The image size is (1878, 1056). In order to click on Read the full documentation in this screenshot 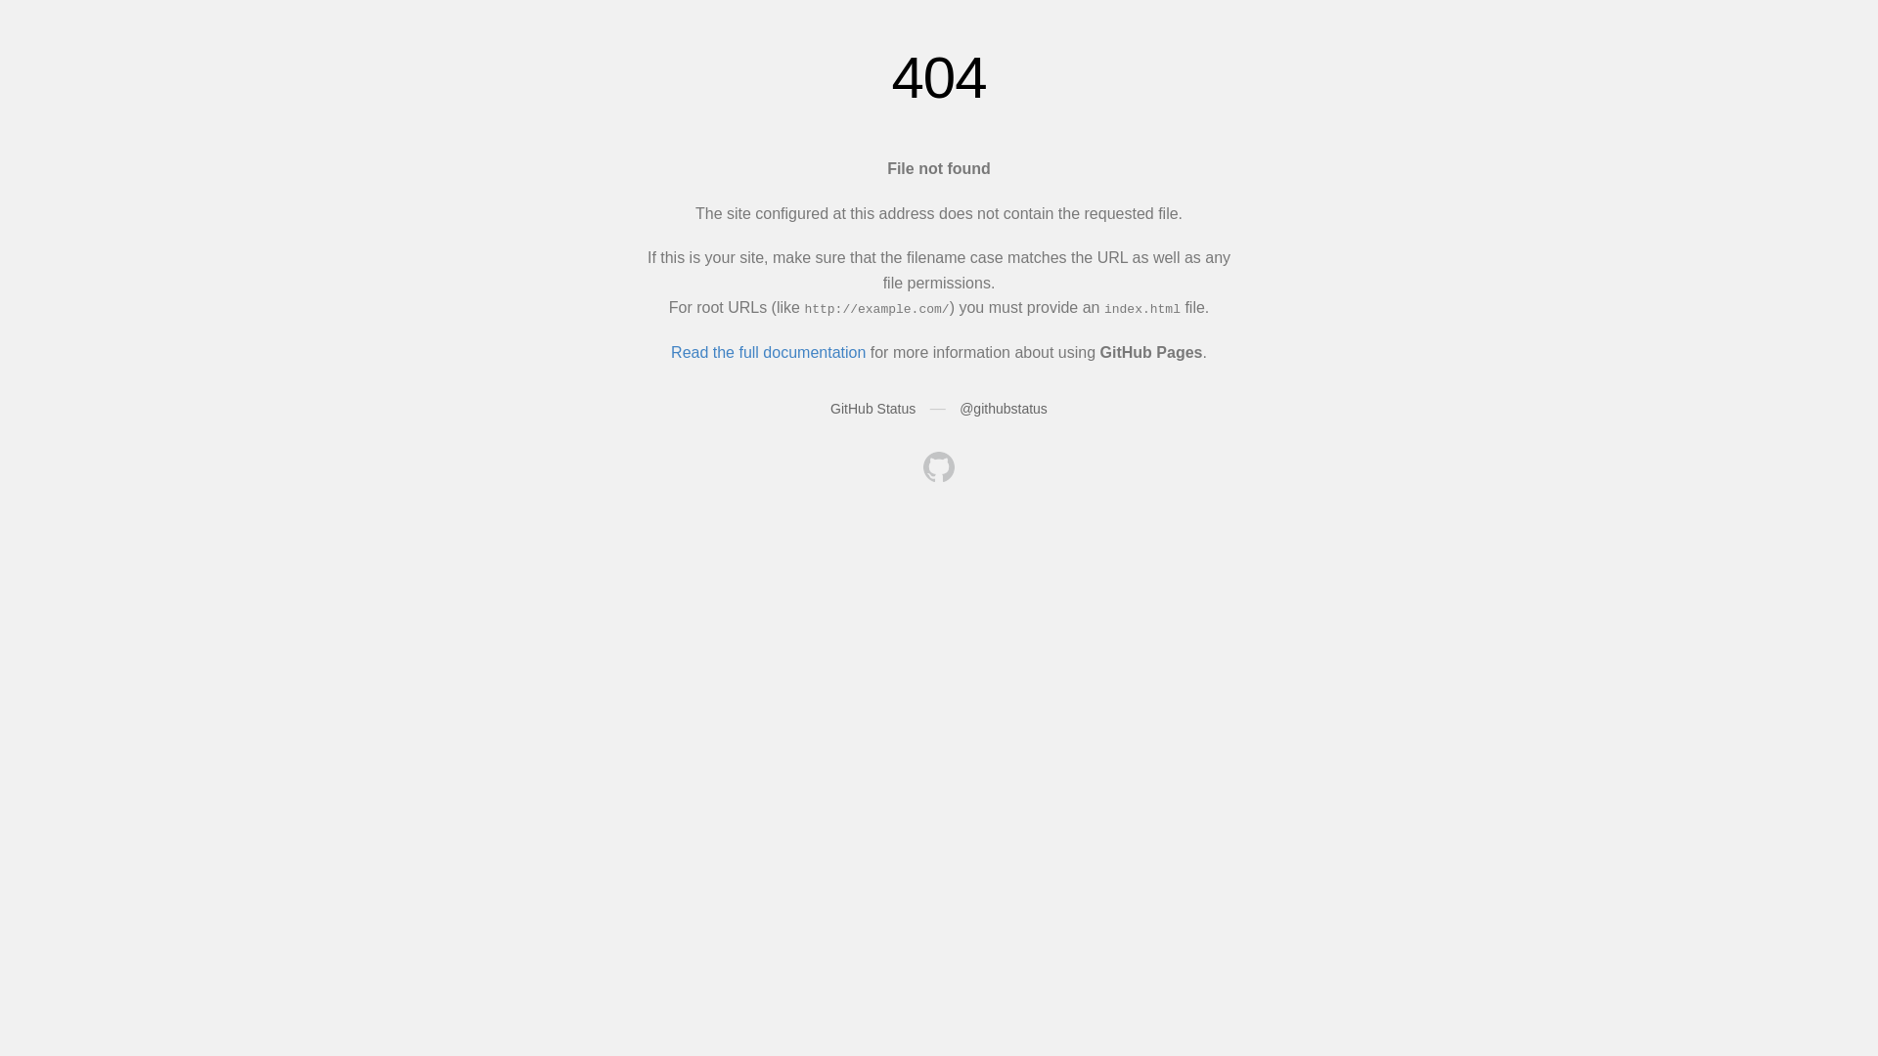, I will do `click(769, 352)`.